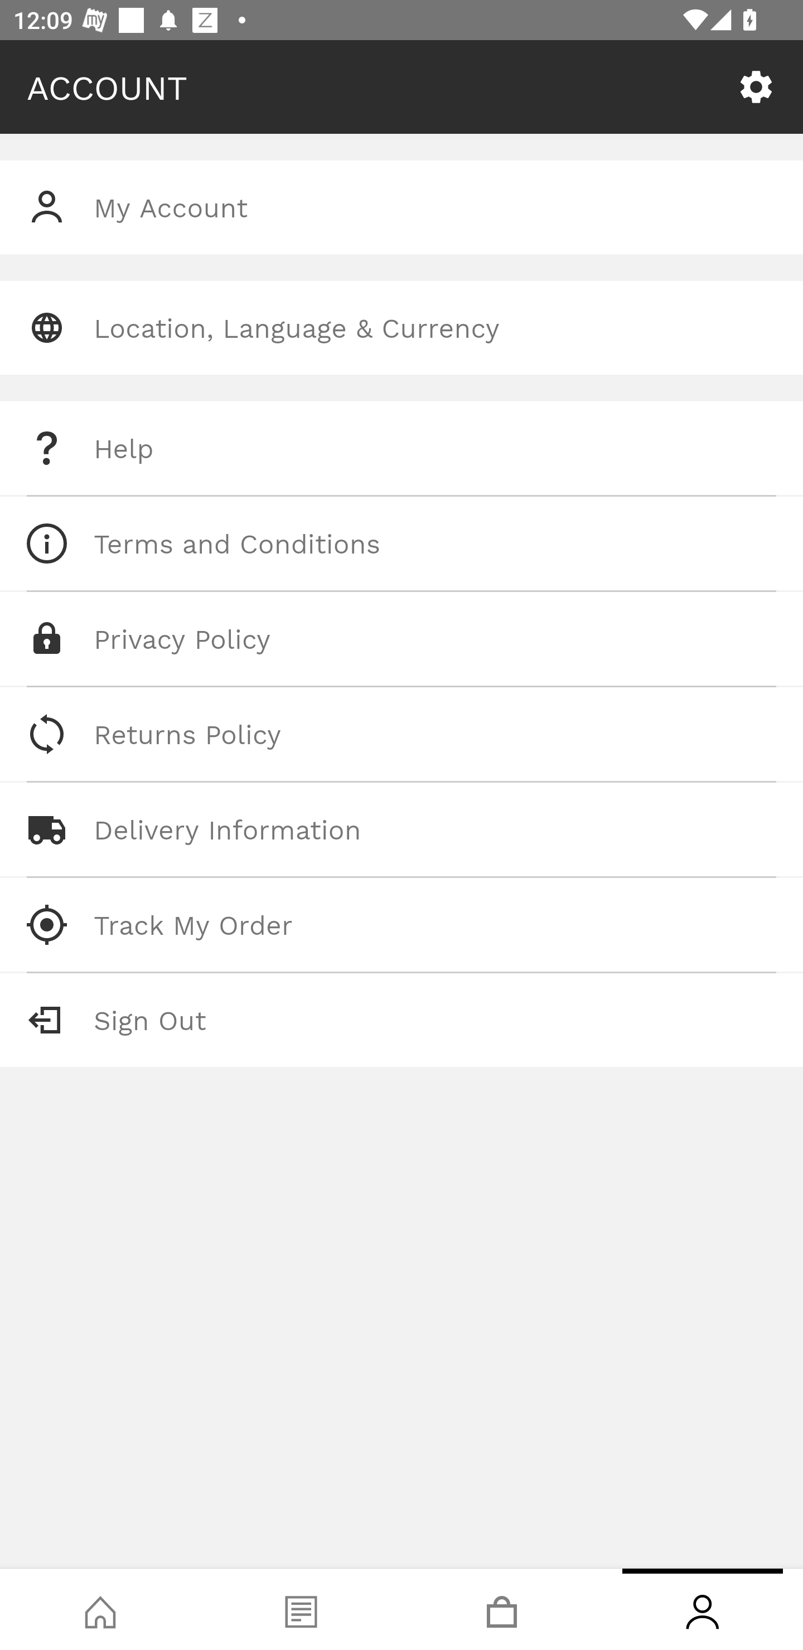 Image resolution: width=803 pixels, height=1650 pixels. Describe the element at coordinates (401, 734) in the screenshot. I see `Returns Policy` at that location.